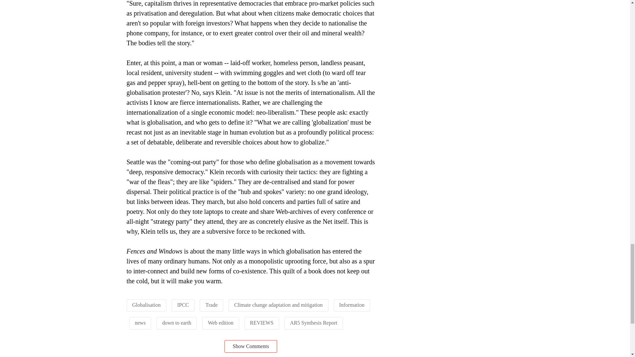 The height and width of the screenshot is (357, 635). Describe the element at coordinates (211, 305) in the screenshot. I see `Trade` at that location.